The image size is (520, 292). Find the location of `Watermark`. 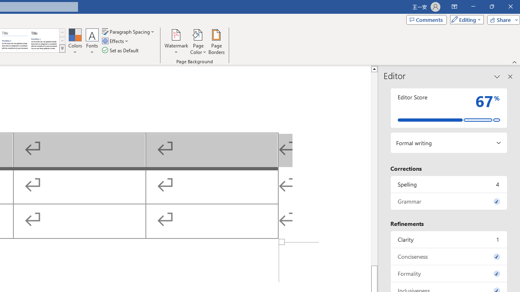

Watermark is located at coordinates (176, 41).